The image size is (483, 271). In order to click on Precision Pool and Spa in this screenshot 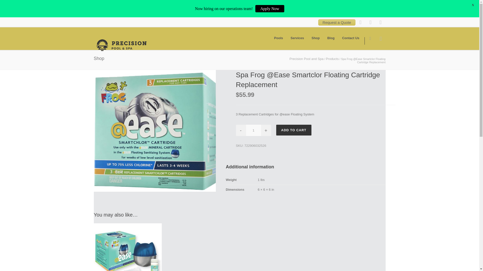, I will do `click(306, 59)`.